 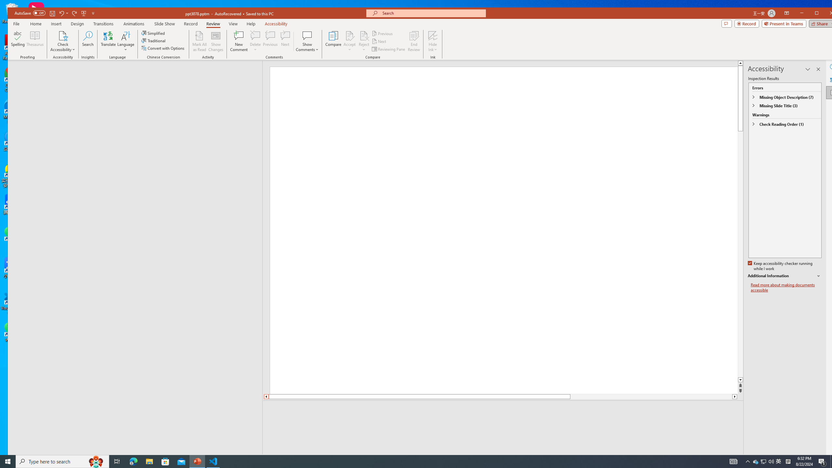 I want to click on Zoom 172%, so click(x=829, y=459).